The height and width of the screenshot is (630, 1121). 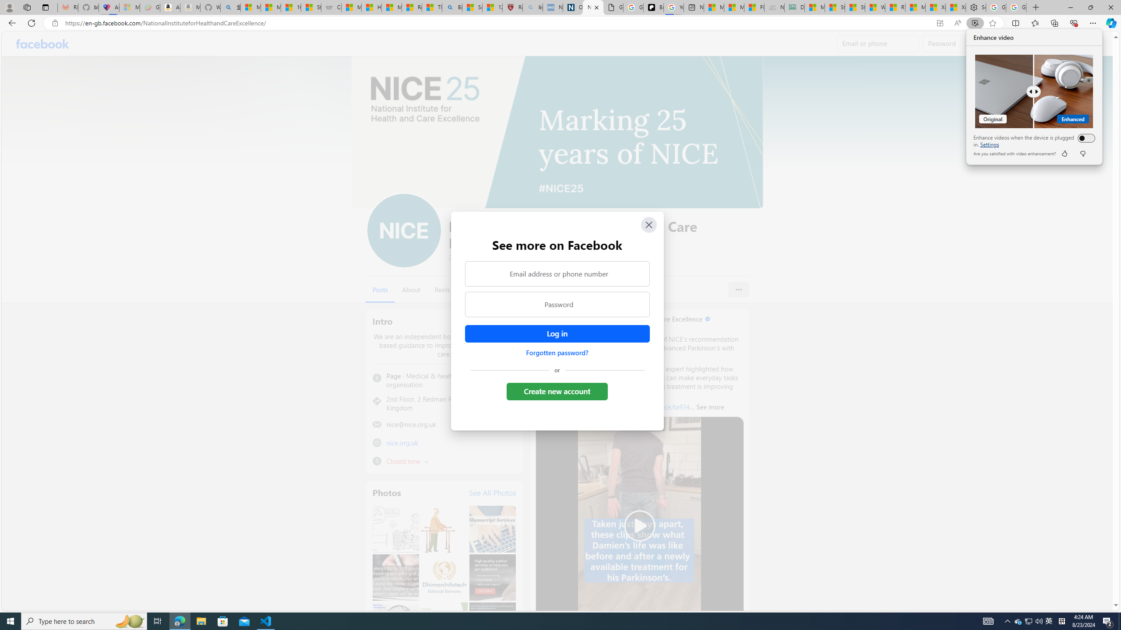 What do you see at coordinates (130, 621) in the screenshot?
I see `Search highlights icon opens search home window` at bounding box center [130, 621].